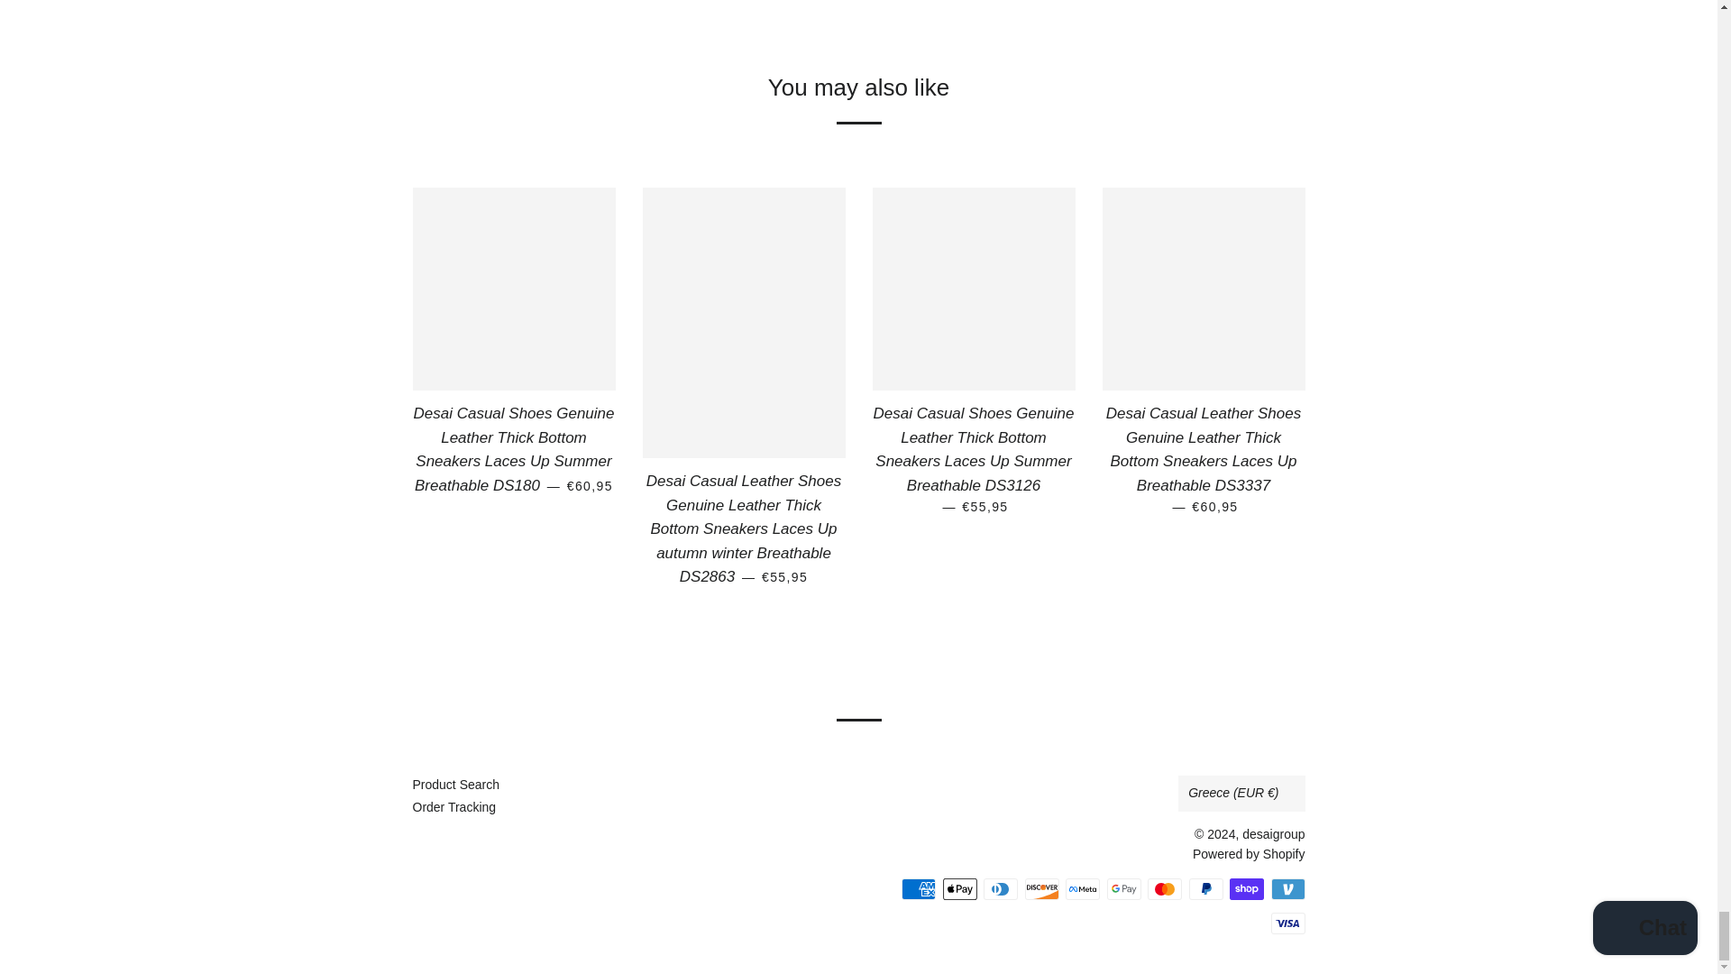 Image resolution: width=1731 pixels, height=974 pixels. Describe the element at coordinates (1040, 889) in the screenshot. I see `Discover` at that location.